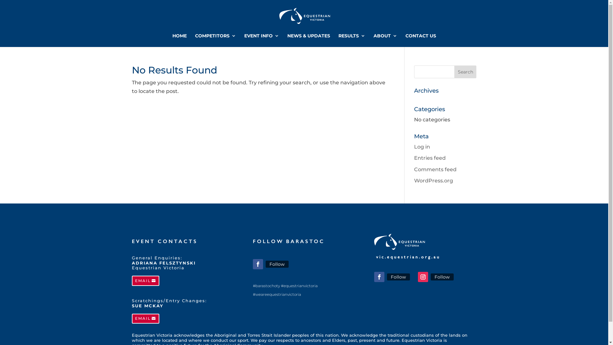 This screenshot has width=613, height=345. Describe the element at coordinates (145, 319) in the screenshot. I see `EMAIL` at that location.